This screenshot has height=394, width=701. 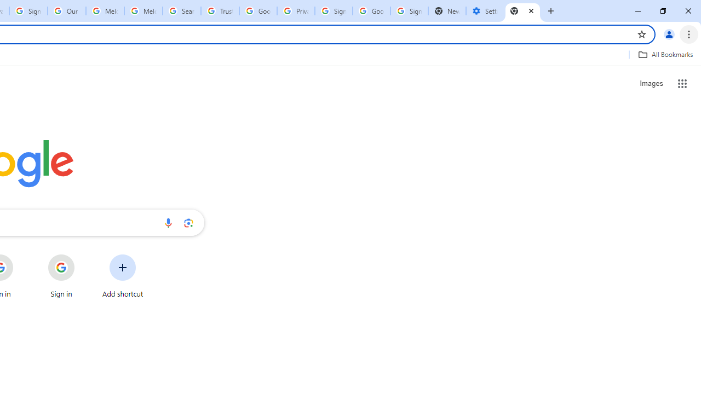 What do you see at coordinates (188, 223) in the screenshot?
I see `Search by image` at bounding box center [188, 223].